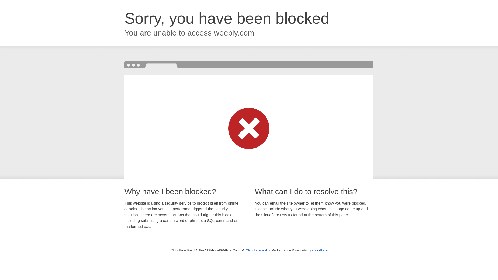 This screenshot has height=280, width=498. What do you see at coordinates (256, 250) in the screenshot?
I see `Click to reveal` at bounding box center [256, 250].